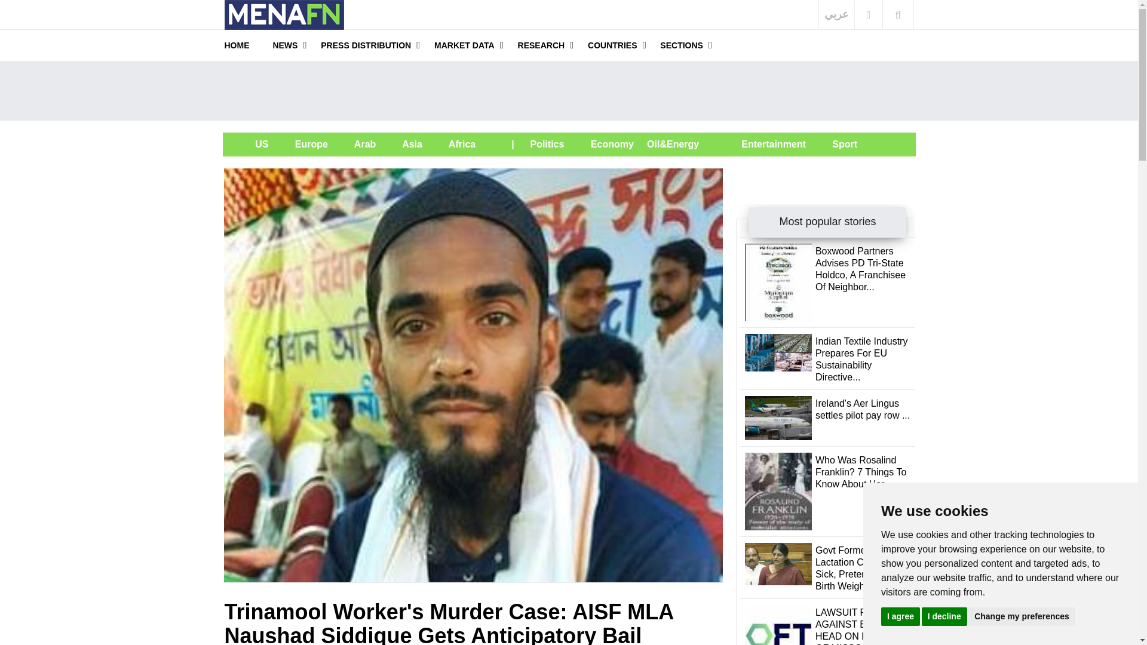 The height and width of the screenshot is (645, 1147). Describe the element at coordinates (568, 90) in the screenshot. I see `Advertisement` at that location.